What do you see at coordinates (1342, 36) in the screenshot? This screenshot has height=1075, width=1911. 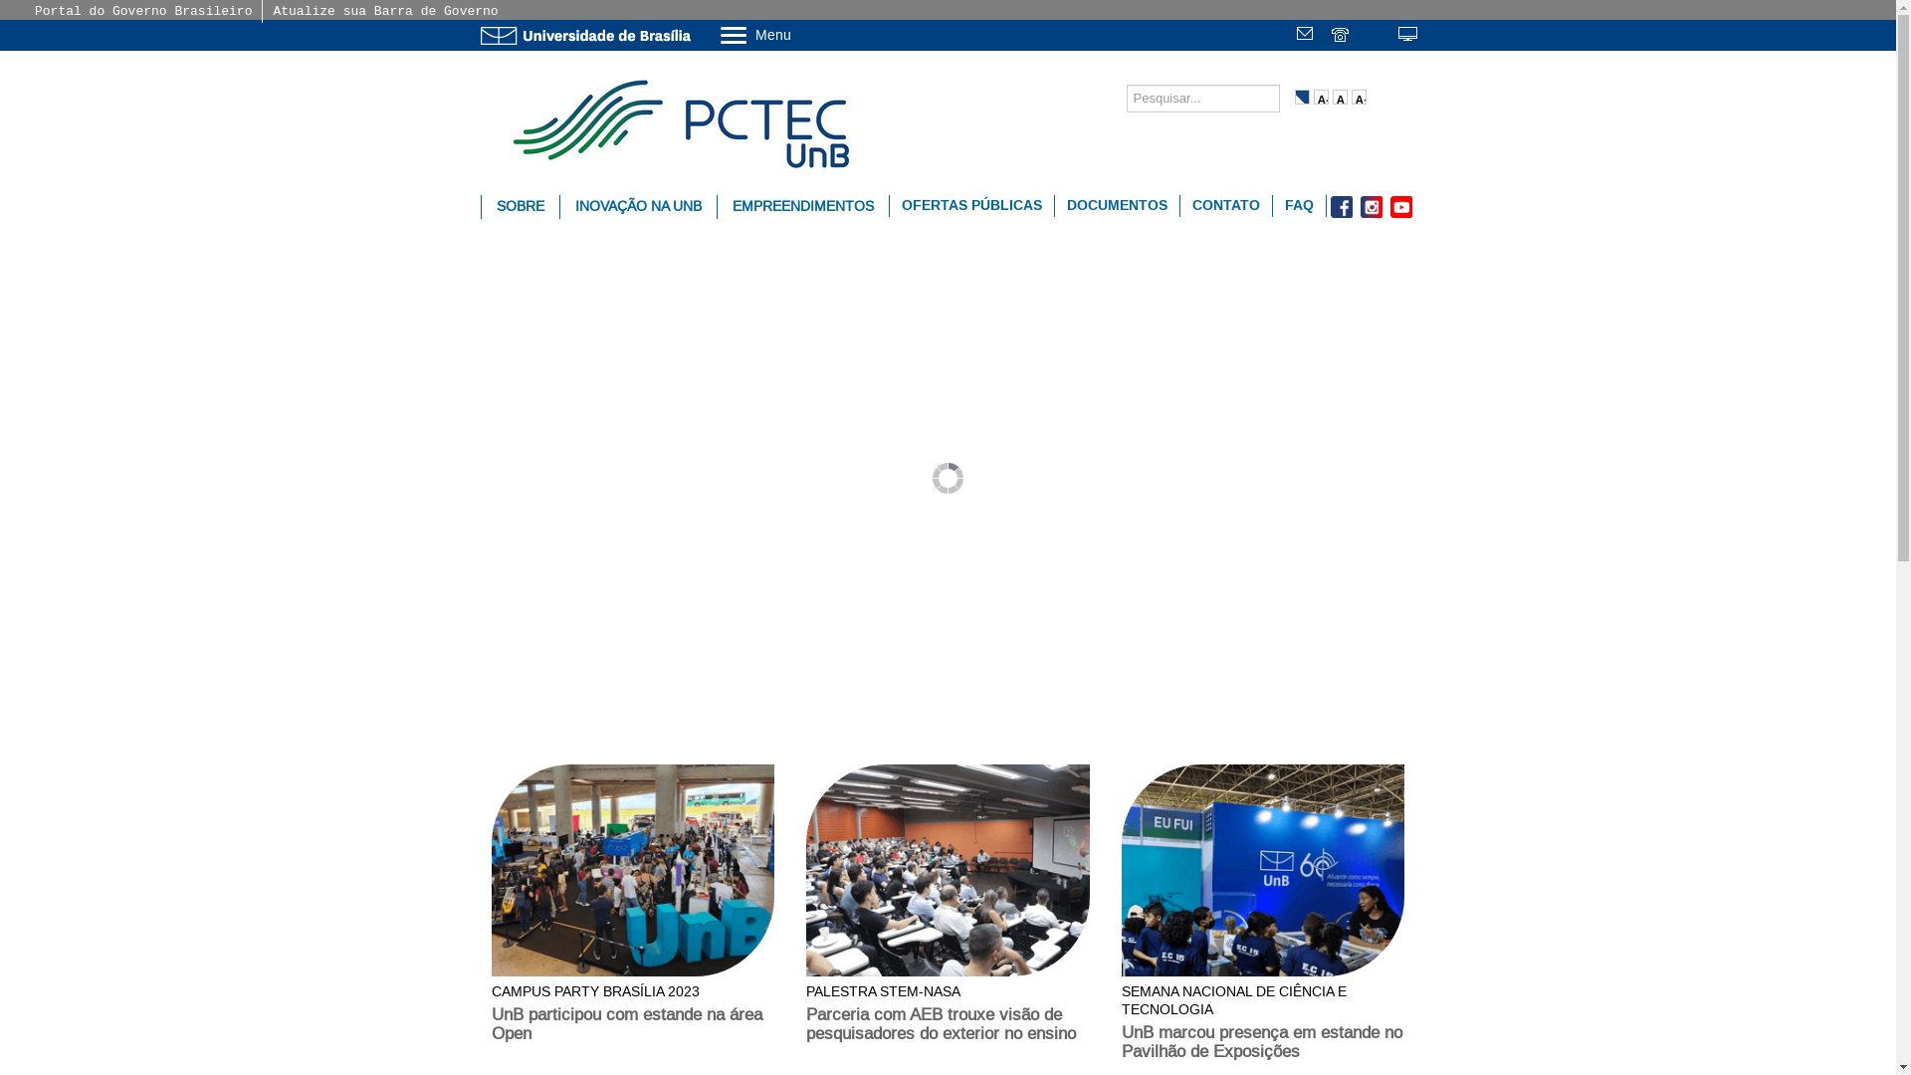 I see `Telefones da UnB` at bounding box center [1342, 36].